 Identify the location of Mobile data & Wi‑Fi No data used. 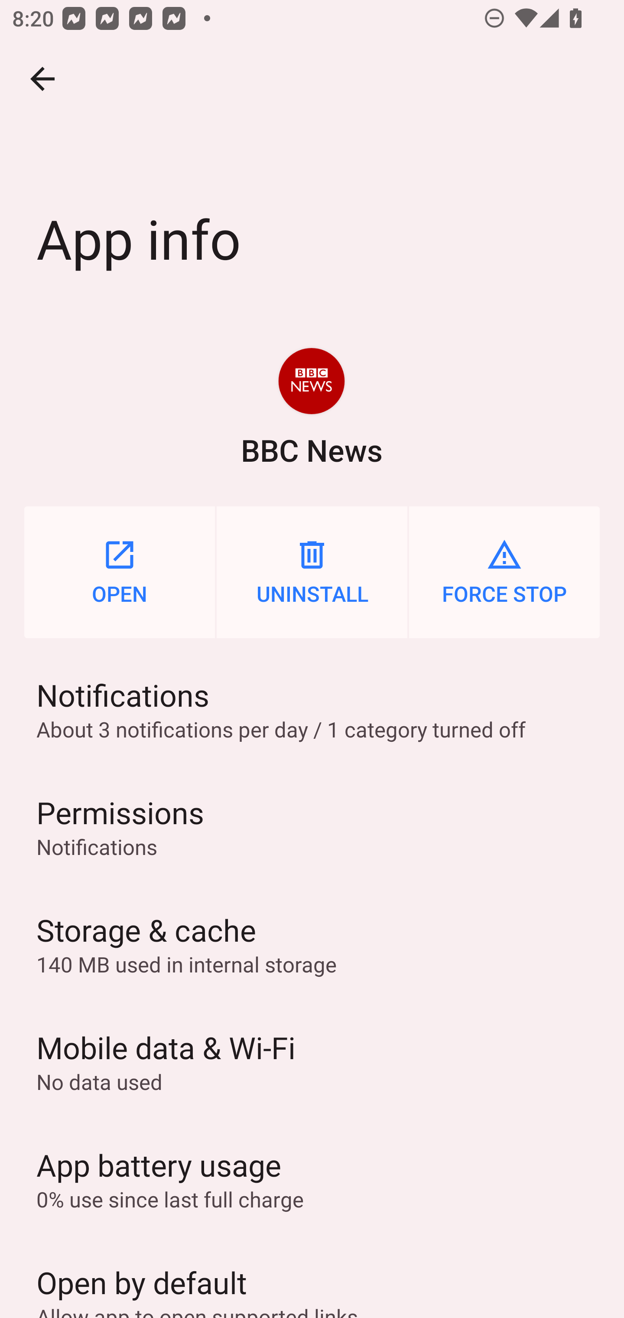
(312, 1061).